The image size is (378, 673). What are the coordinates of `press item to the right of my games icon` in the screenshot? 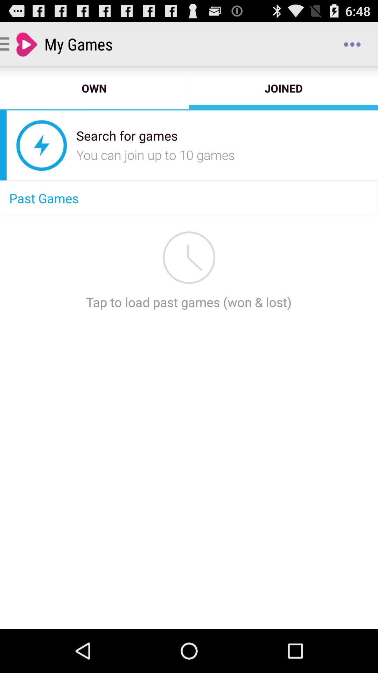 It's located at (352, 44).